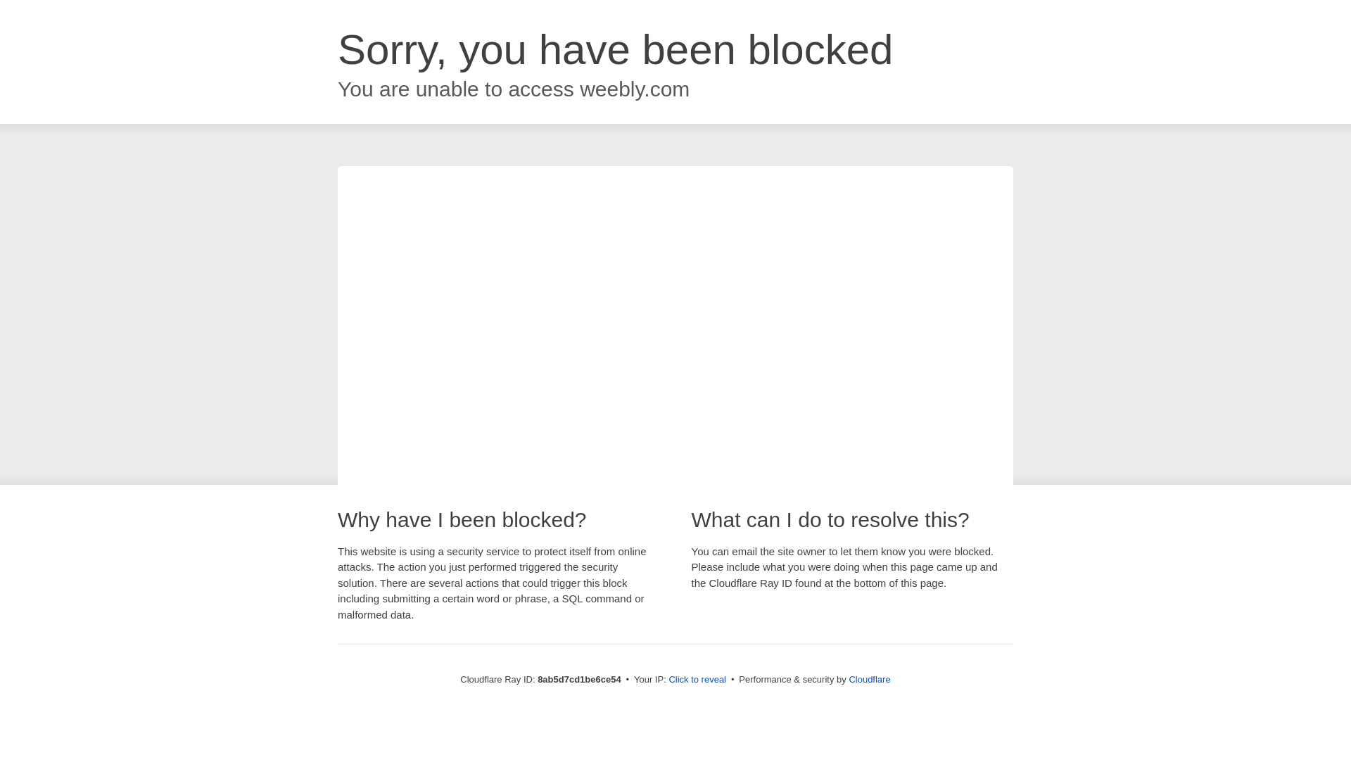 This screenshot has width=1351, height=760. What do you see at coordinates (869, 679) in the screenshot?
I see `Cloudflare` at bounding box center [869, 679].